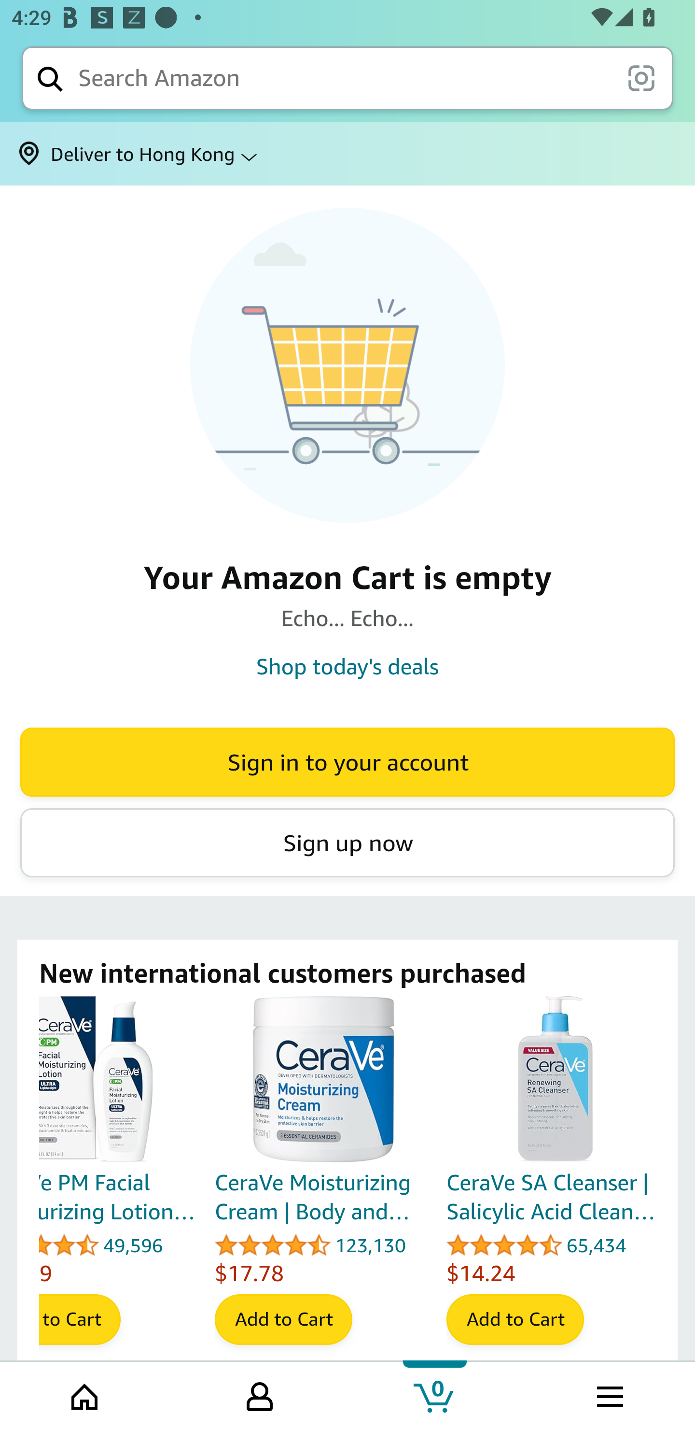 The image size is (695, 1430). I want to click on Browse menu Tab 4 of 4, so click(609, 1395).